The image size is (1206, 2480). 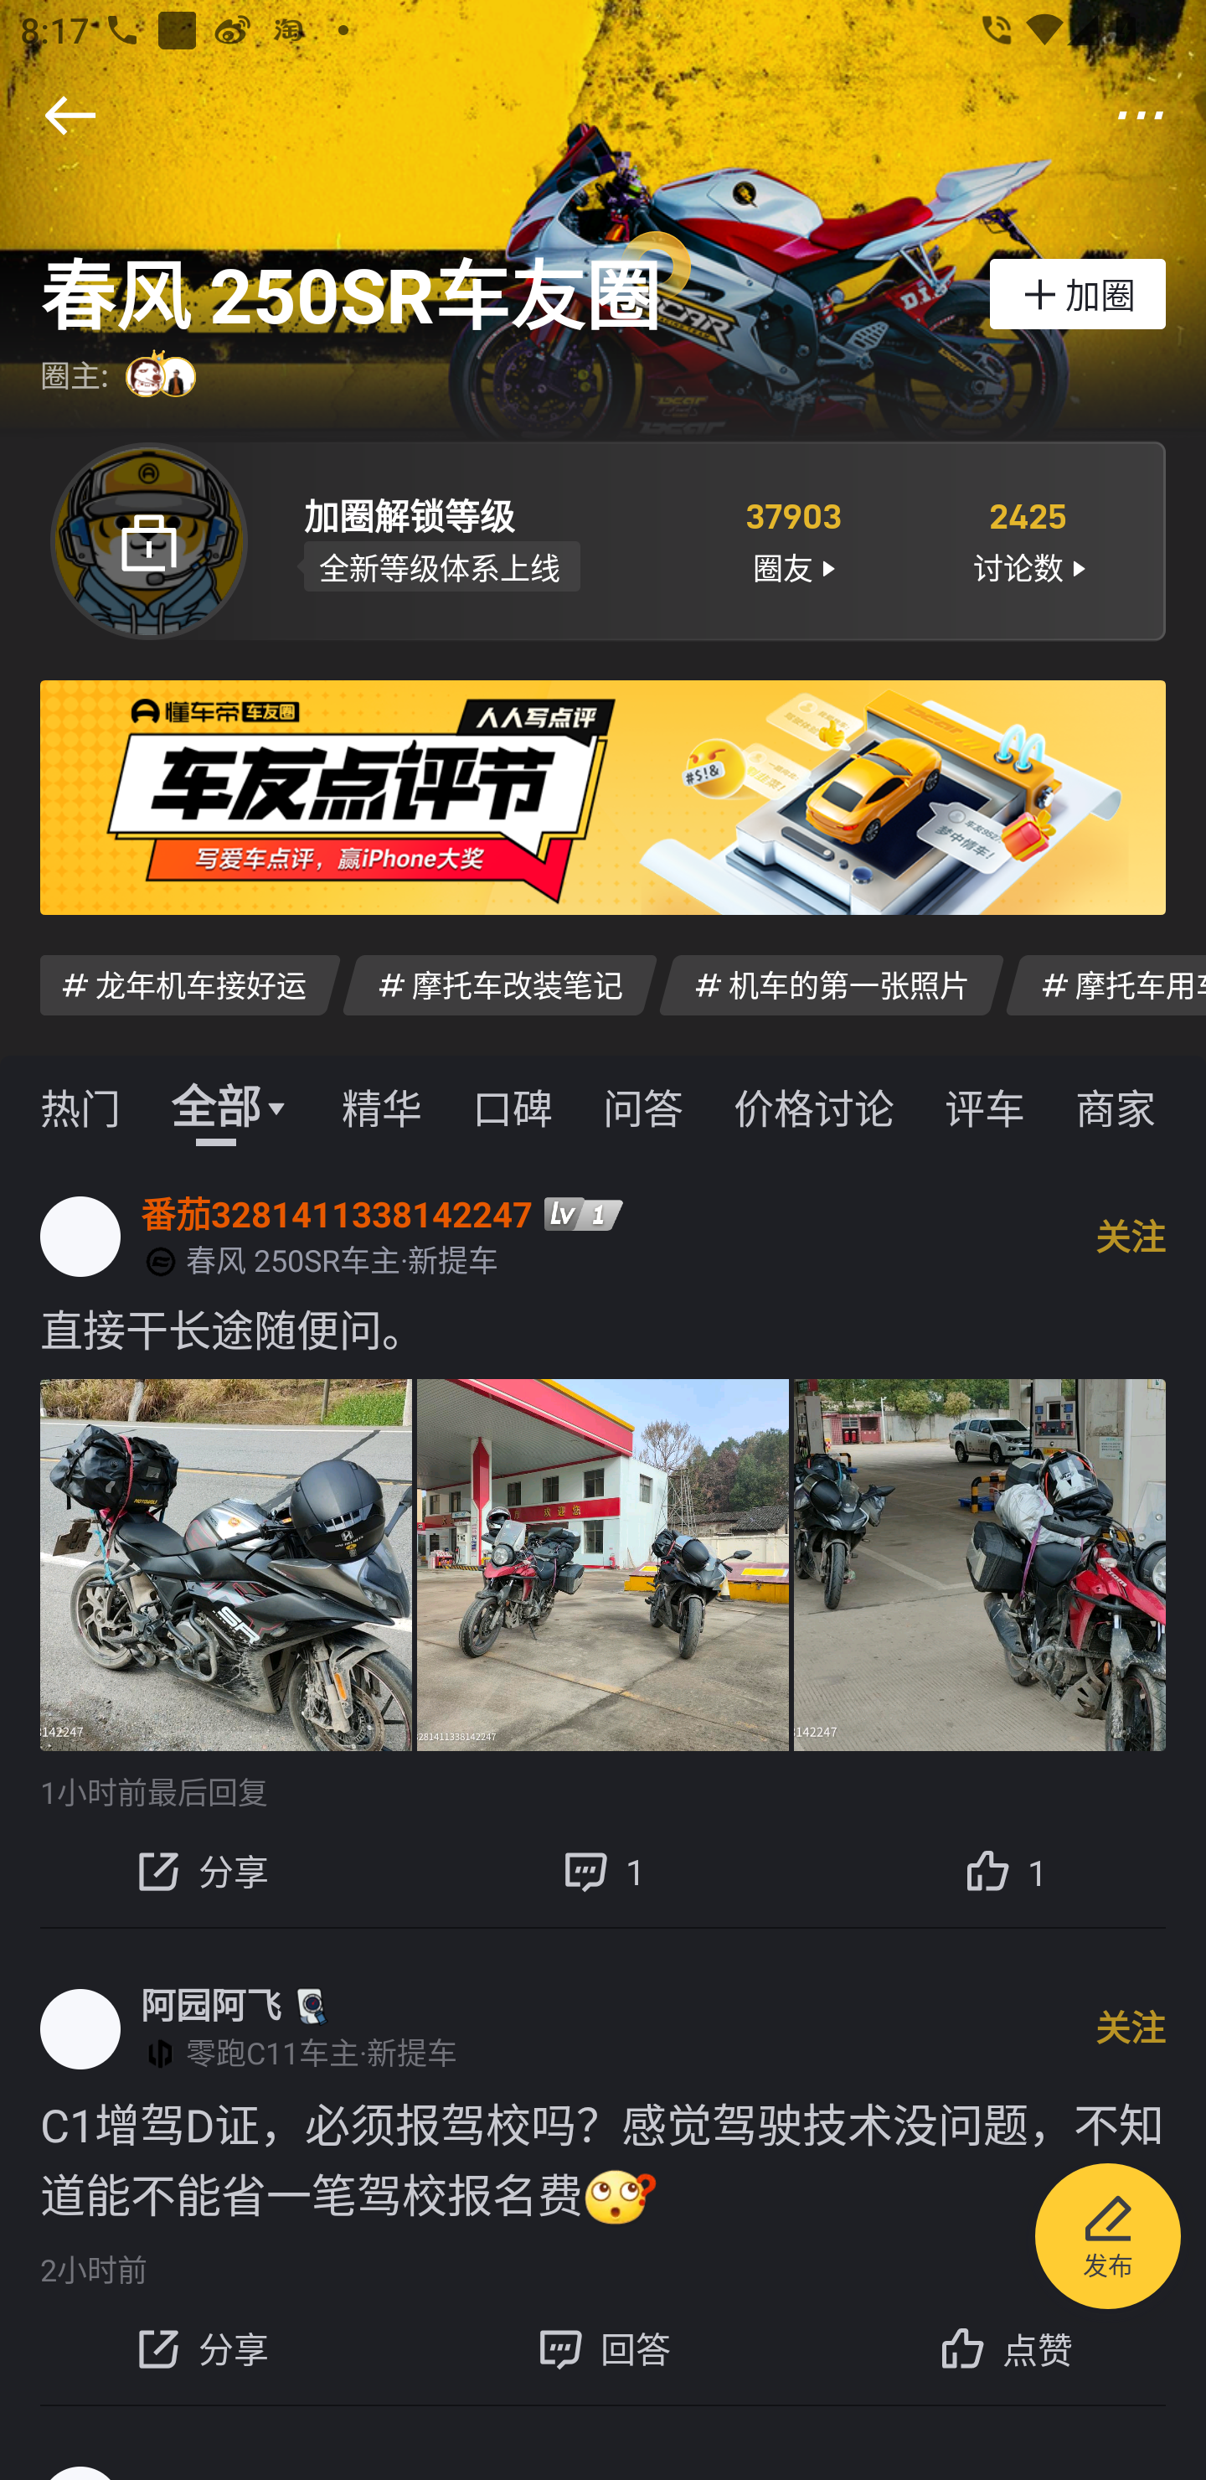 What do you see at coordinates (1116, 1106) in the screenshot?
I see `商家` at bounding box center [1116, 1106].